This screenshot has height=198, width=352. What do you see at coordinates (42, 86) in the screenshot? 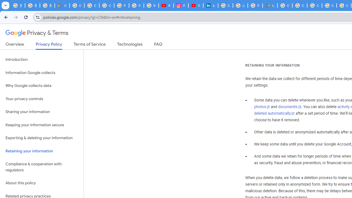
I see `Why Google collects data` at bounding box center [42, 86].